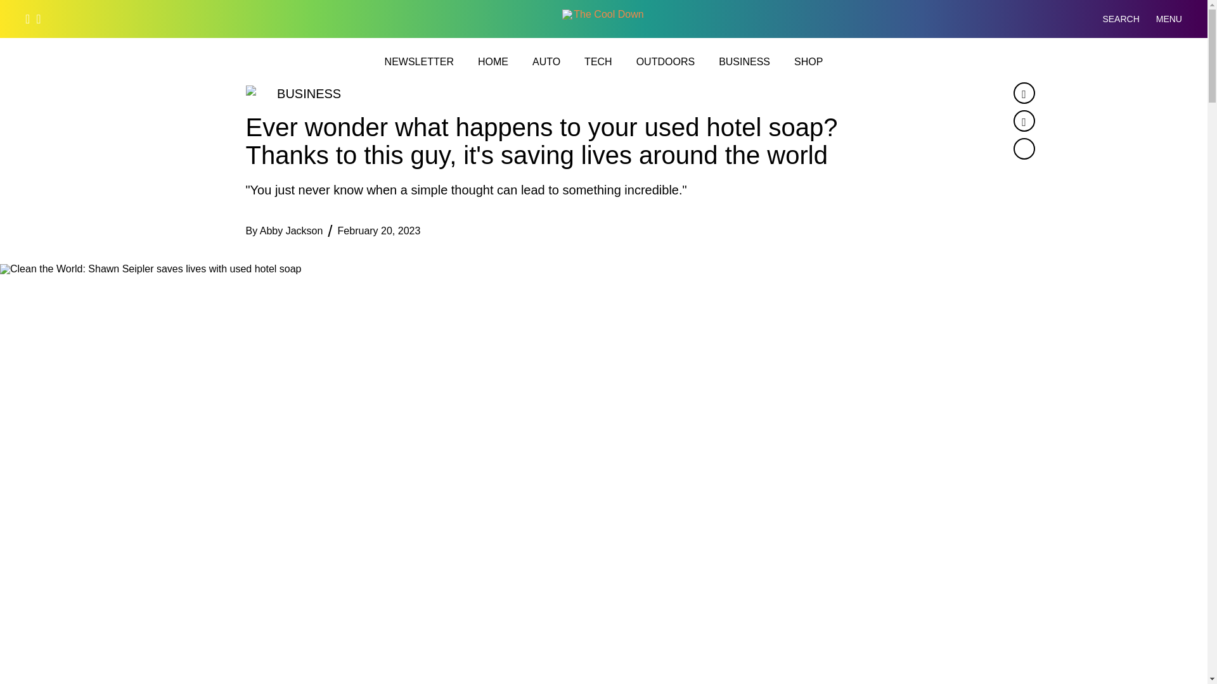  What do you see at coordinates (808, 61) in the screenshot?
I see `SHOP` at bounding box center [808, 61].